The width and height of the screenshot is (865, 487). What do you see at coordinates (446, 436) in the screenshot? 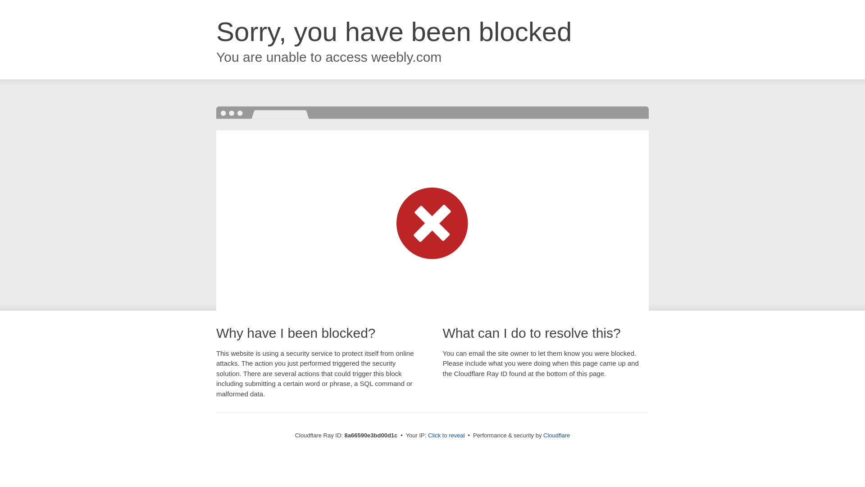
I see `Click to reveal` at bounding box center [446, 436].